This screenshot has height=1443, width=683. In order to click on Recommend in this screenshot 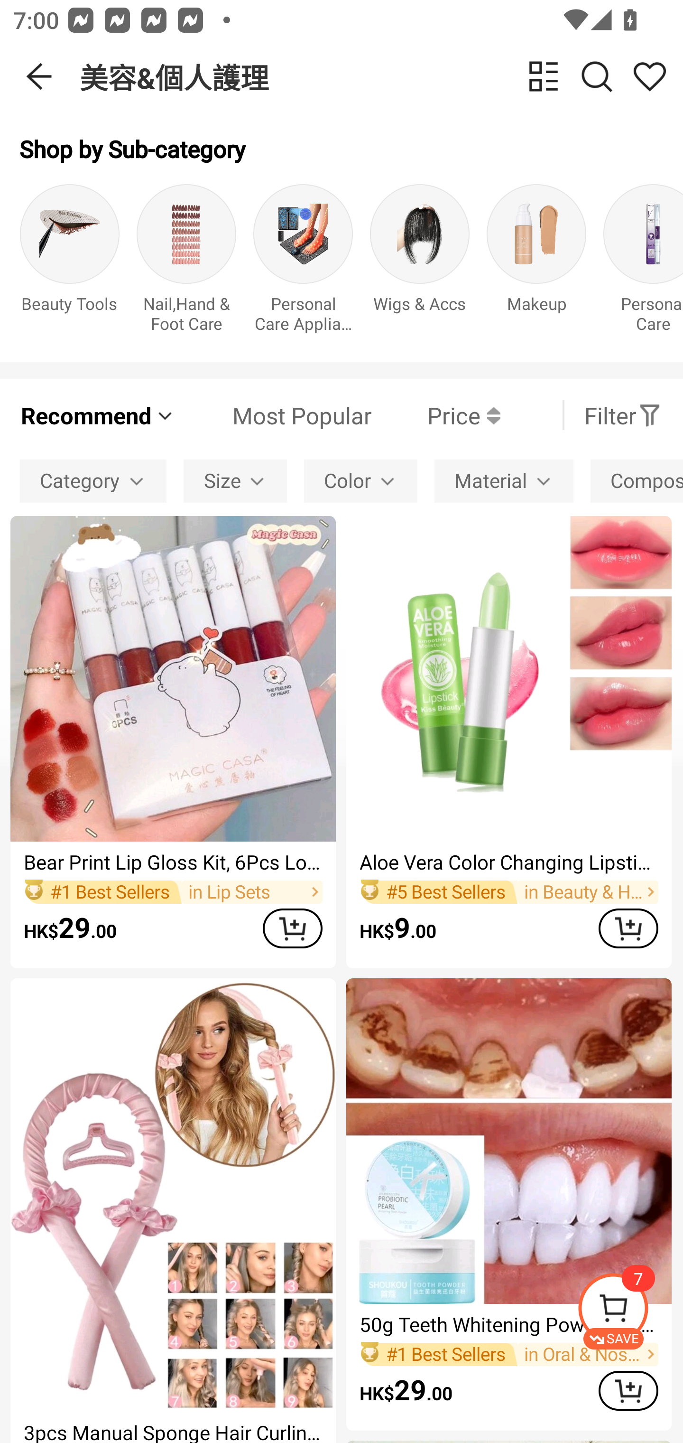, I will do `click(98, 415)`.